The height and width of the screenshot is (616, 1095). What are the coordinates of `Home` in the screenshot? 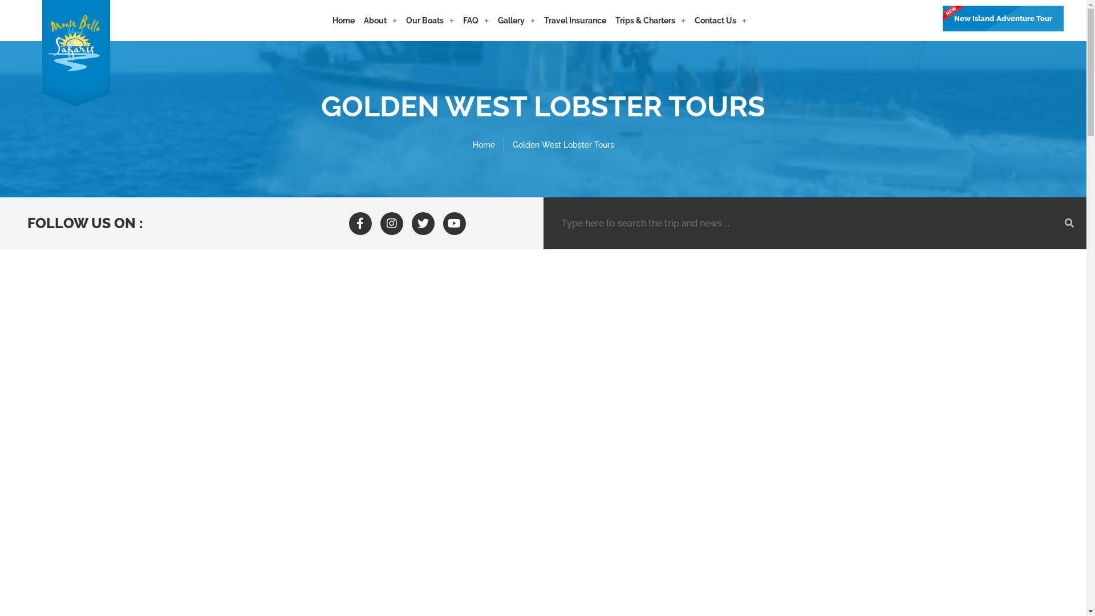 It's located at (484, 145).